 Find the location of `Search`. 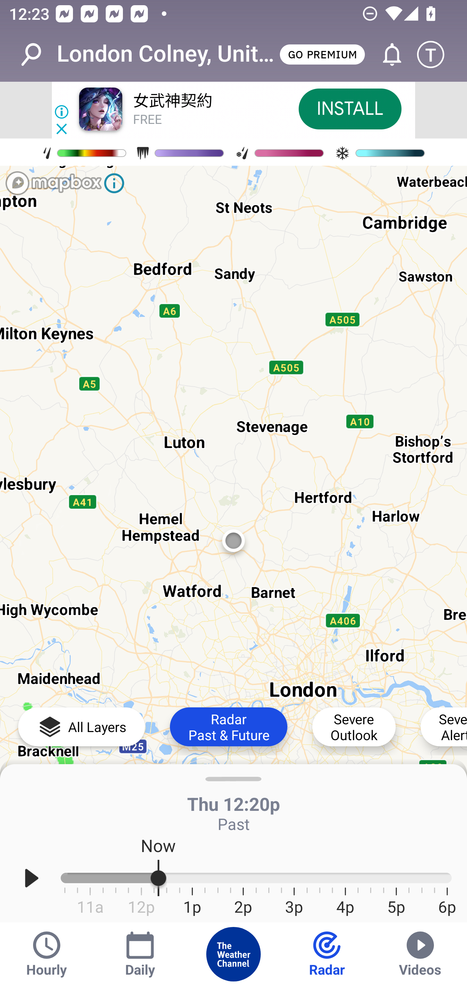

Search is located at coordinates (38, 54).